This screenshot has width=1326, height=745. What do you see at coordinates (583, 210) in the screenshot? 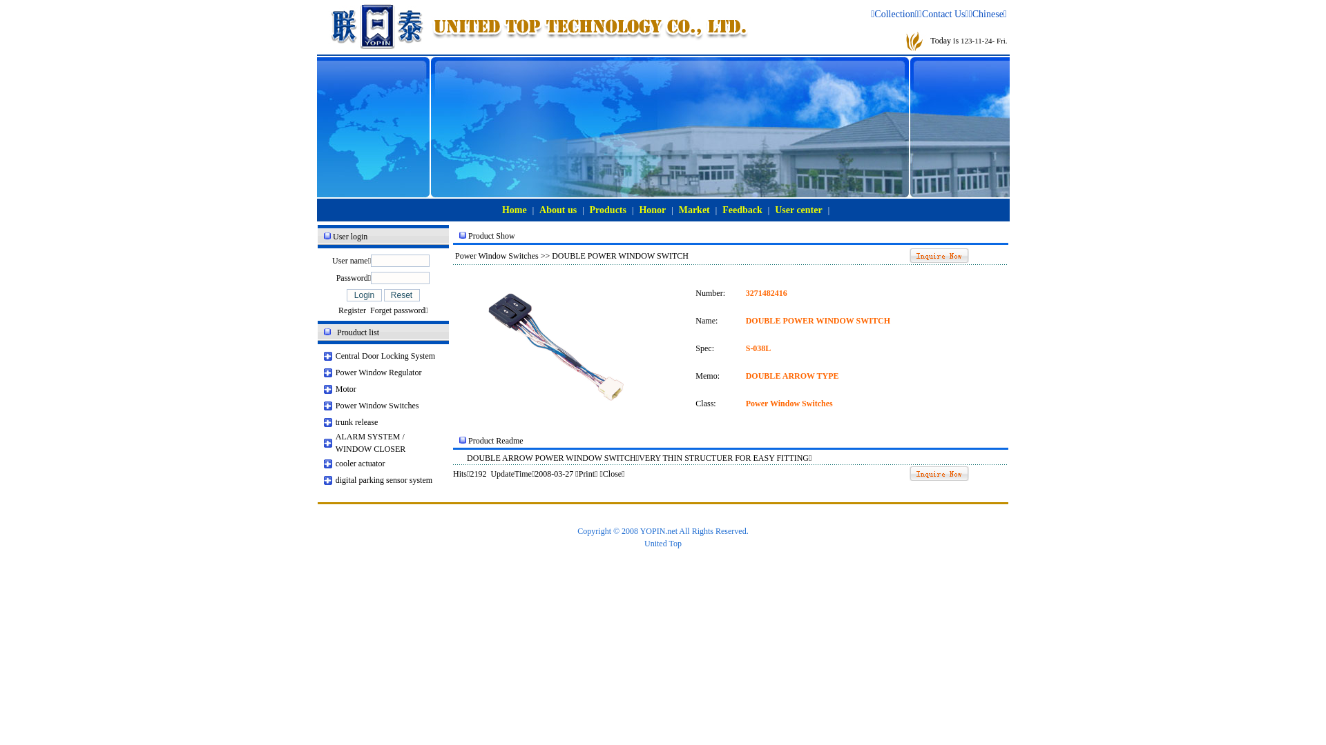
I see `|` at bounding box center [583, 210].